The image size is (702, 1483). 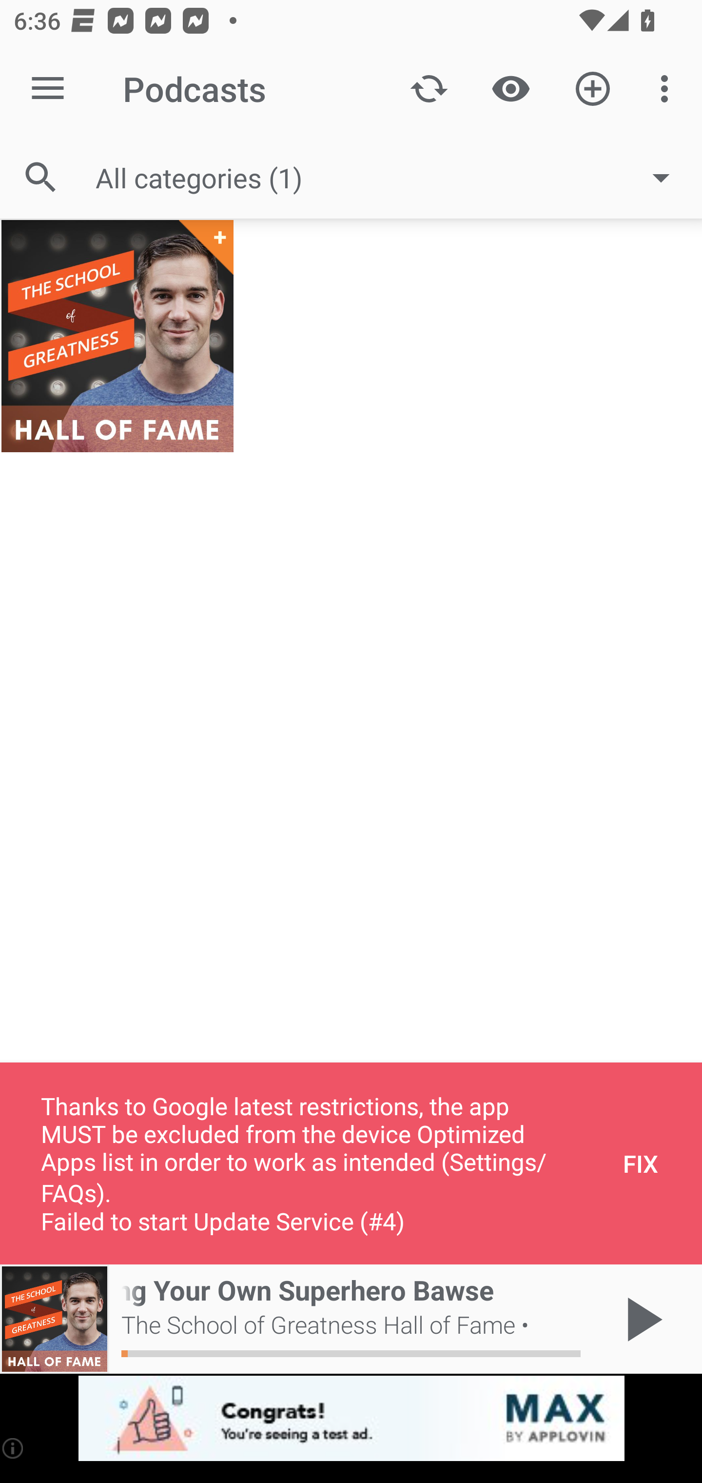 I want to click on (i), so click(x=14, y=1448).